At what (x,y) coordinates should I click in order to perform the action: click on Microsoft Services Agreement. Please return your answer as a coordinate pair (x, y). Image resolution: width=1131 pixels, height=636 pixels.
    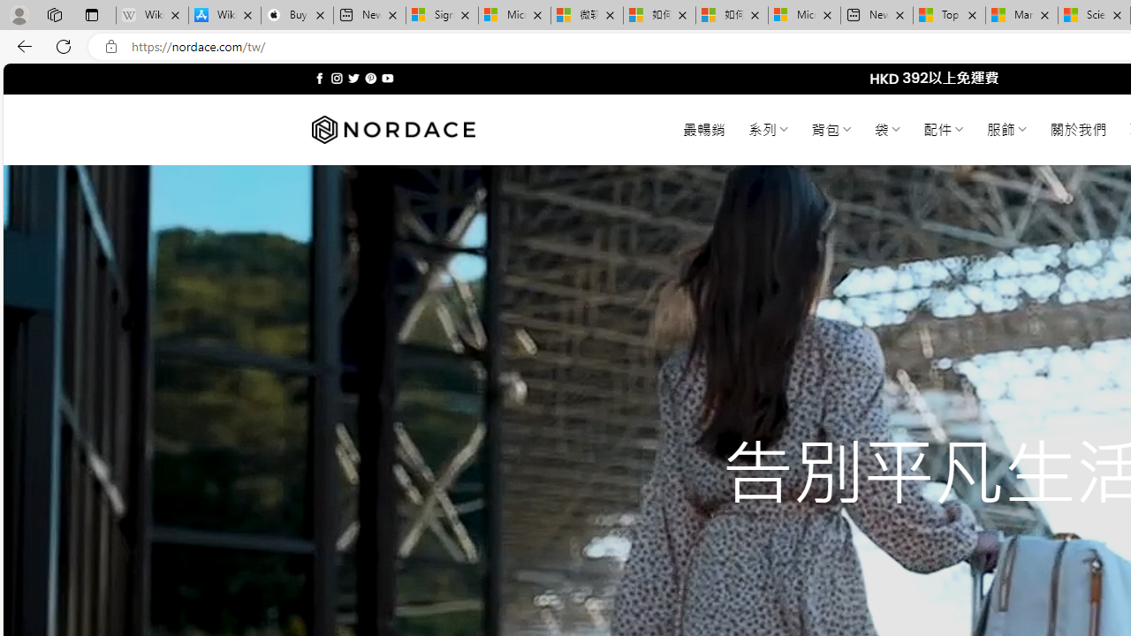
    Looking at the image, I should click on (514, 16).